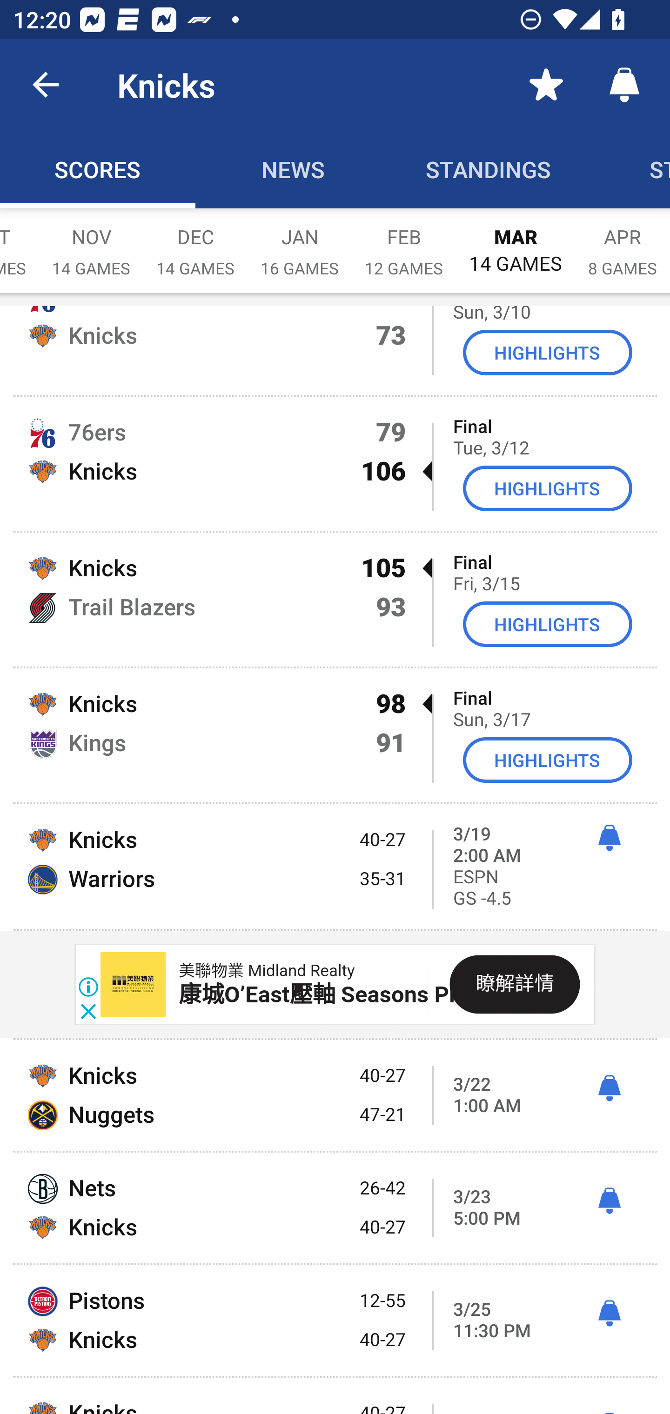 Image resolution: width=670 pixels, height=1414 pixels. Describe the element at coordinates (609, 1088) in the screenshot. I see `ì` at that location.